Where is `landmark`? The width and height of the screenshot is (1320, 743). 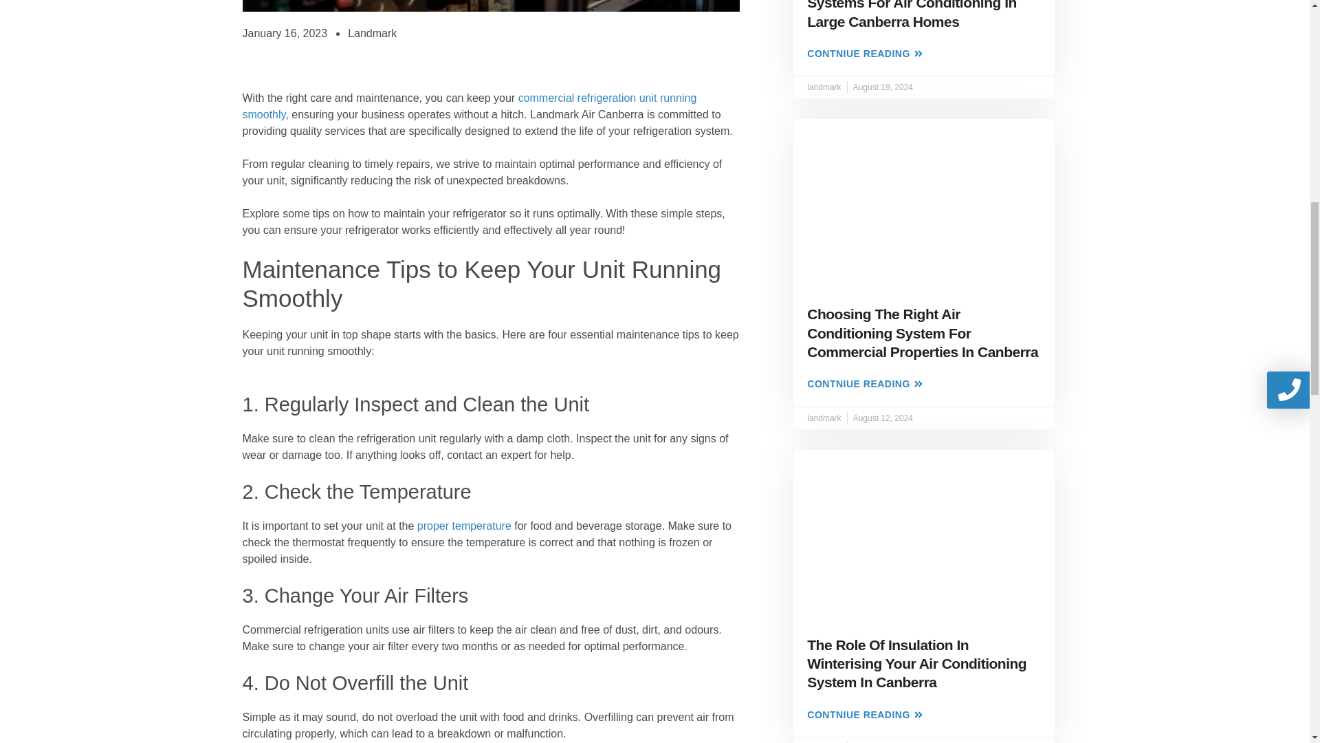 landmark is located at coordinates (824, 87).